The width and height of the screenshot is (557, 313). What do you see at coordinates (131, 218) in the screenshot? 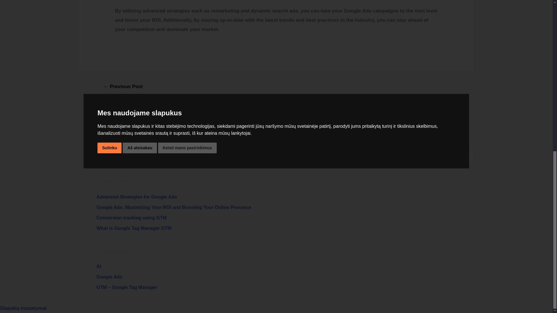
I see `Conversion tracking using GTM` at bounding box center [131, 218].